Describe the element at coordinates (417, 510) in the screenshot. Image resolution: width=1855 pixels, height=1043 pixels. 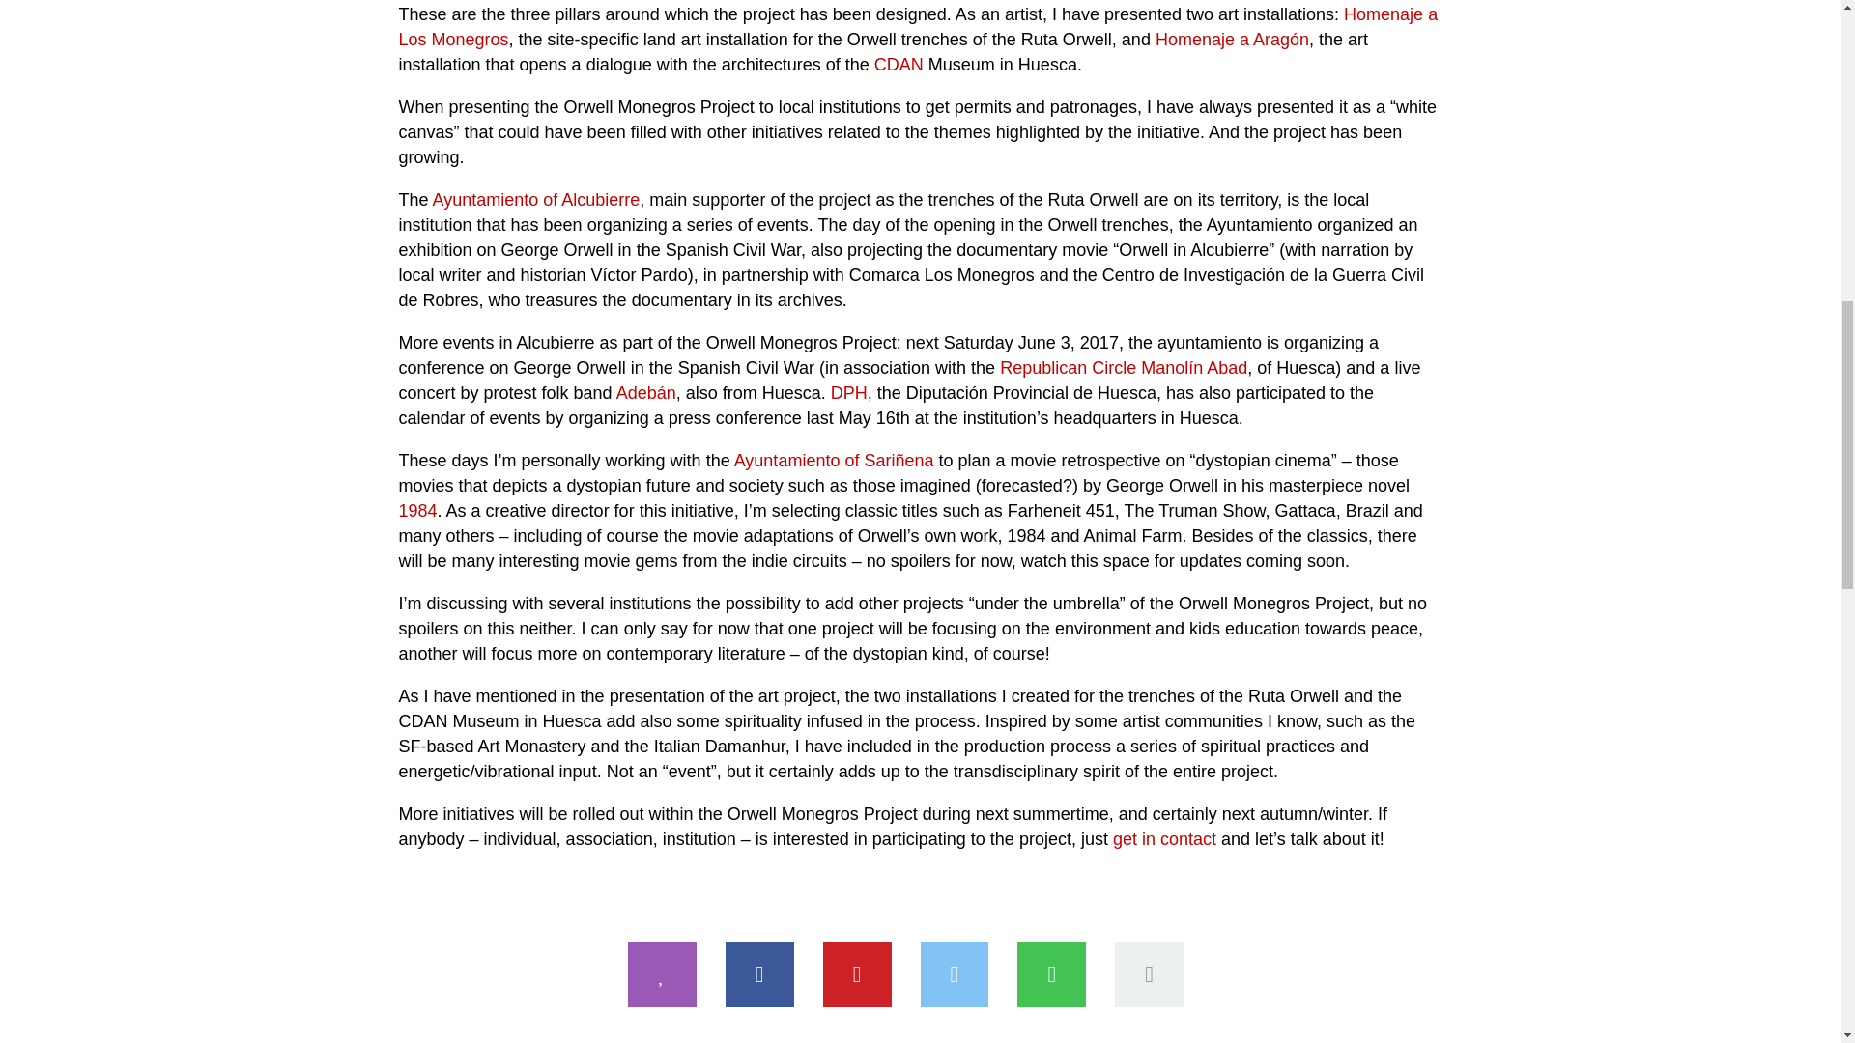
I see `1984` at that location.